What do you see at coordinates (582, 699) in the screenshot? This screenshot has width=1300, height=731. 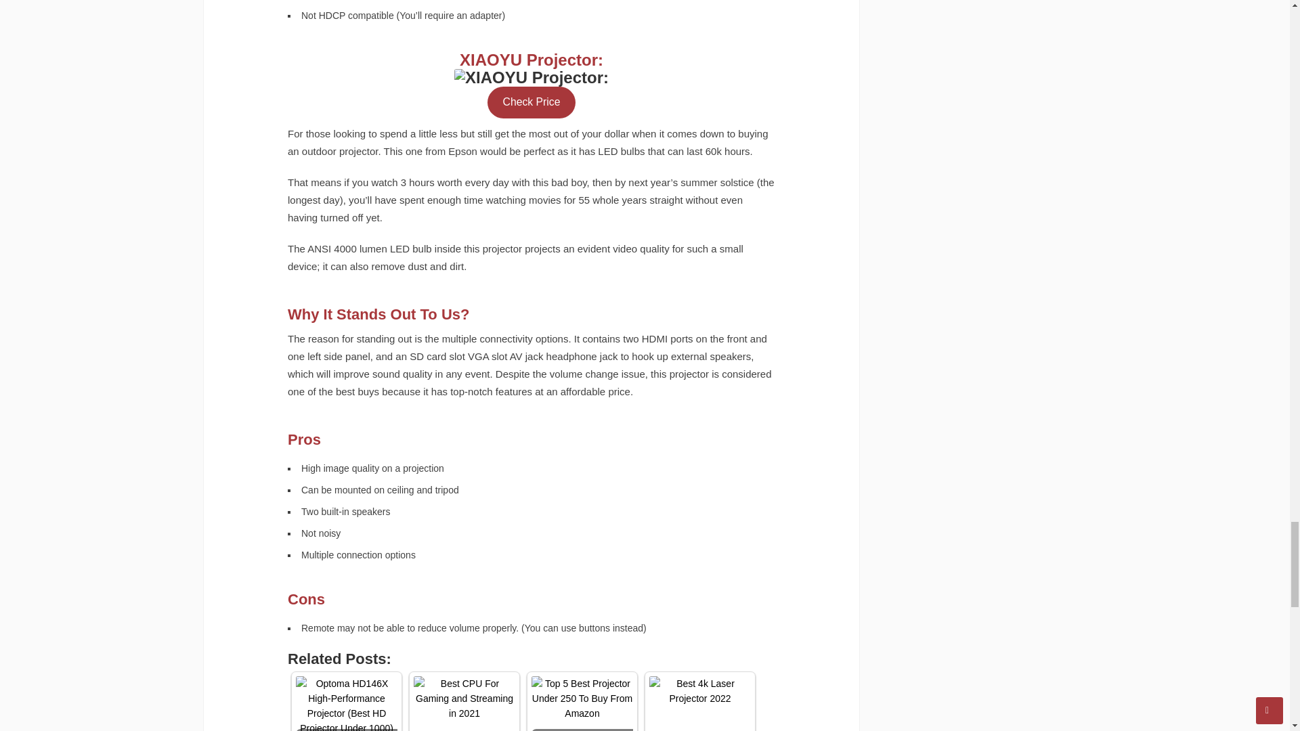 I see `Top 5 Best Projector Under 250 To Buy From Amazon` at bounding box center [582, 699].